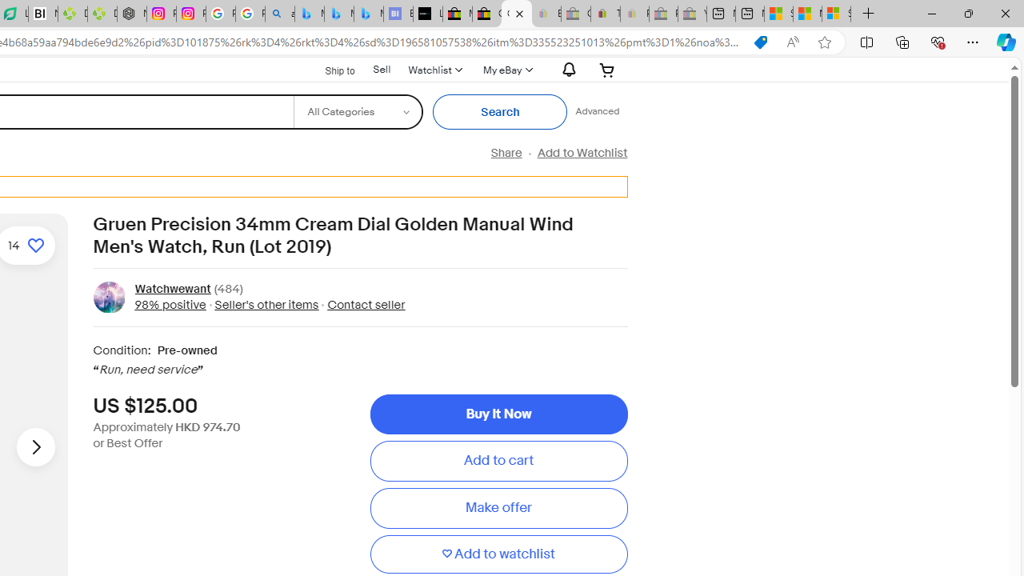  I want to click on Sell, so click(381, 70).